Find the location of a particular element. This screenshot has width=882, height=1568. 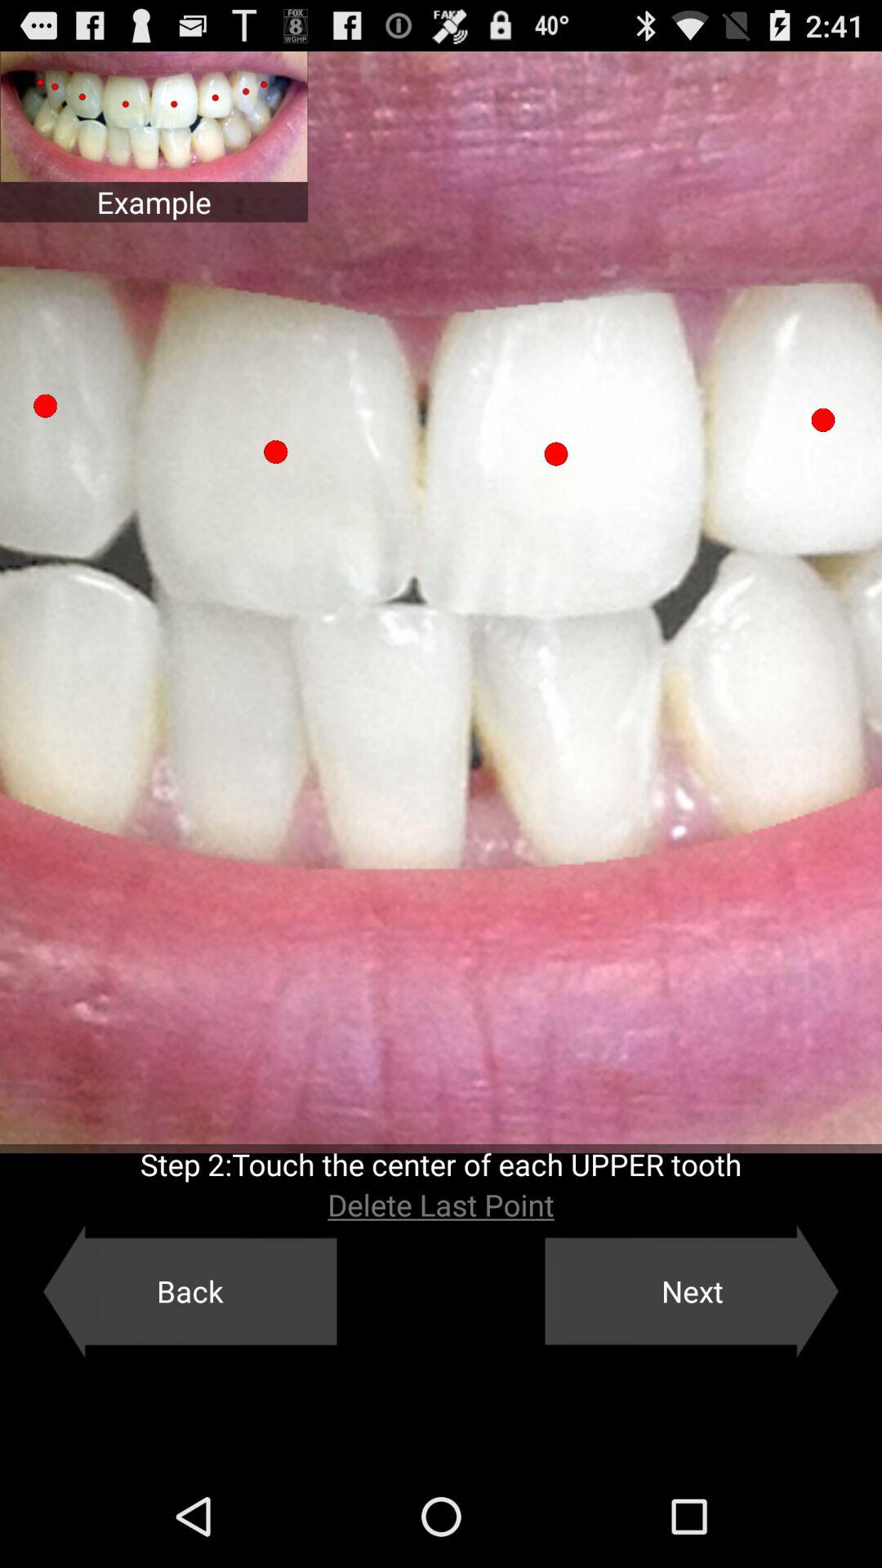

choose the button to the left of the next is located at coordinates (189, 1291).